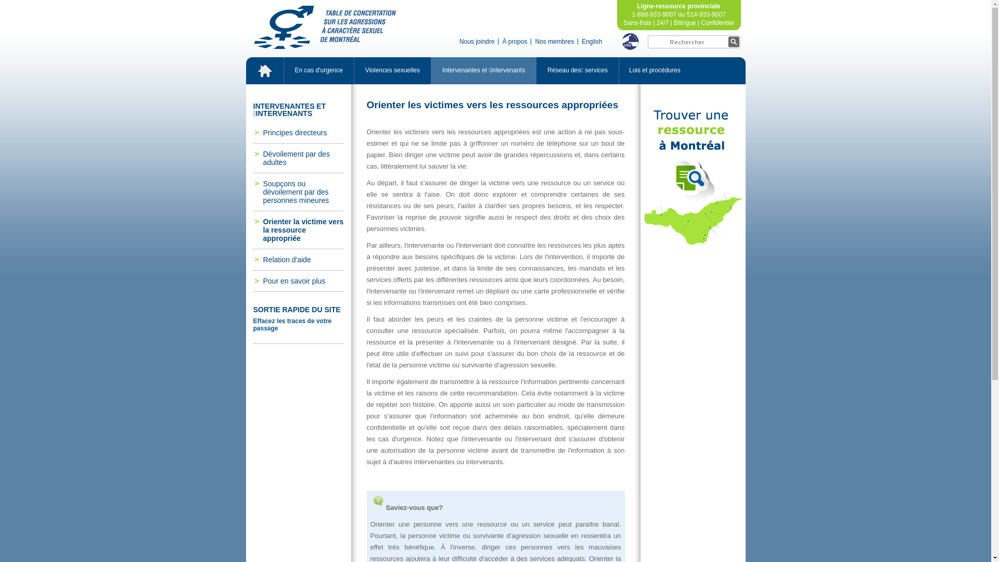  What do you see at coordinates (694, 42) in the screenshot?
I see `Rechercher` at bounding box center [694, 42].